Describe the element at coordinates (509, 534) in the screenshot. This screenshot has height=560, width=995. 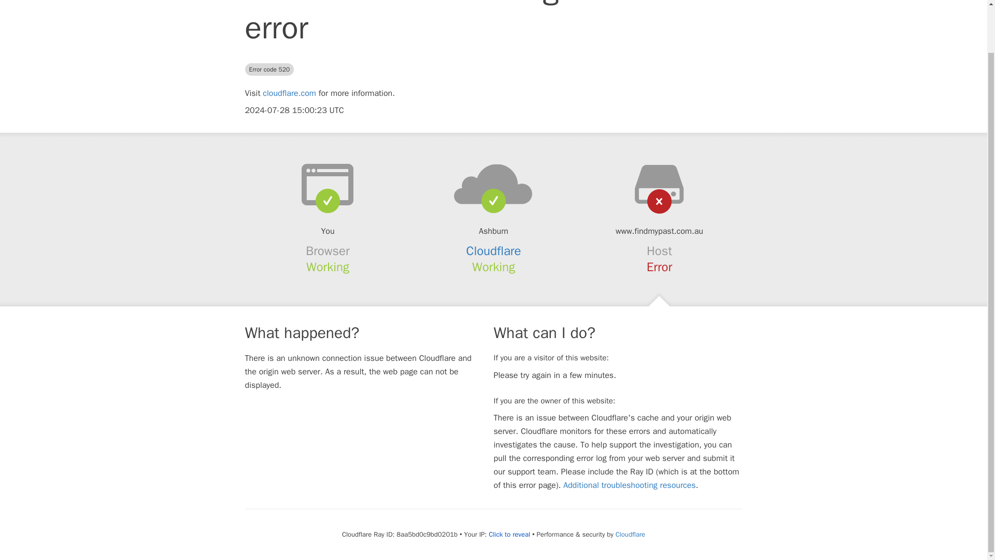
I see `Click to reveal` at that location.